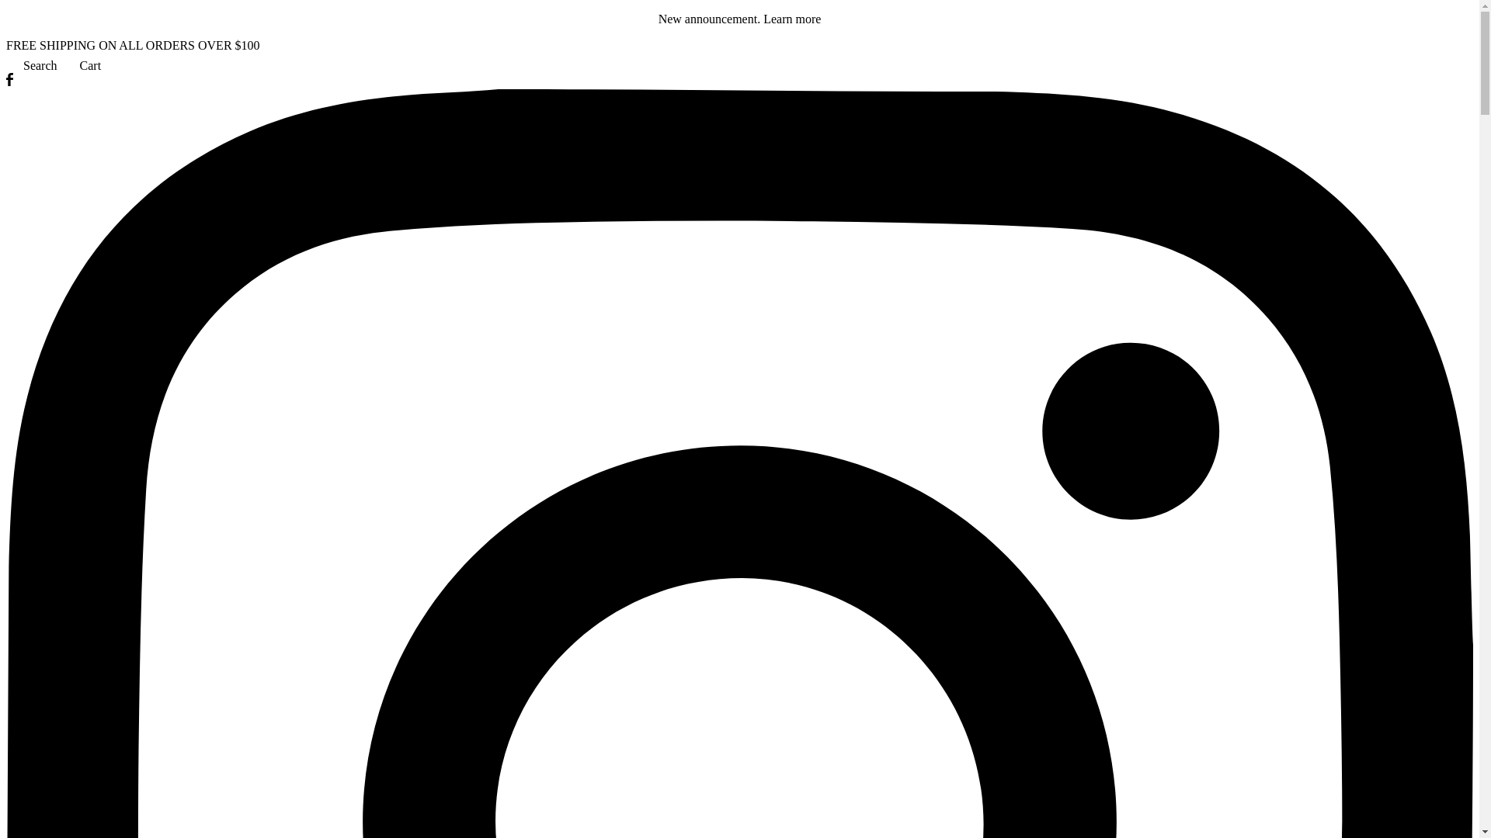 This screenshot has height=838, width=1491. I want to click on Cart, so click(79, 65).